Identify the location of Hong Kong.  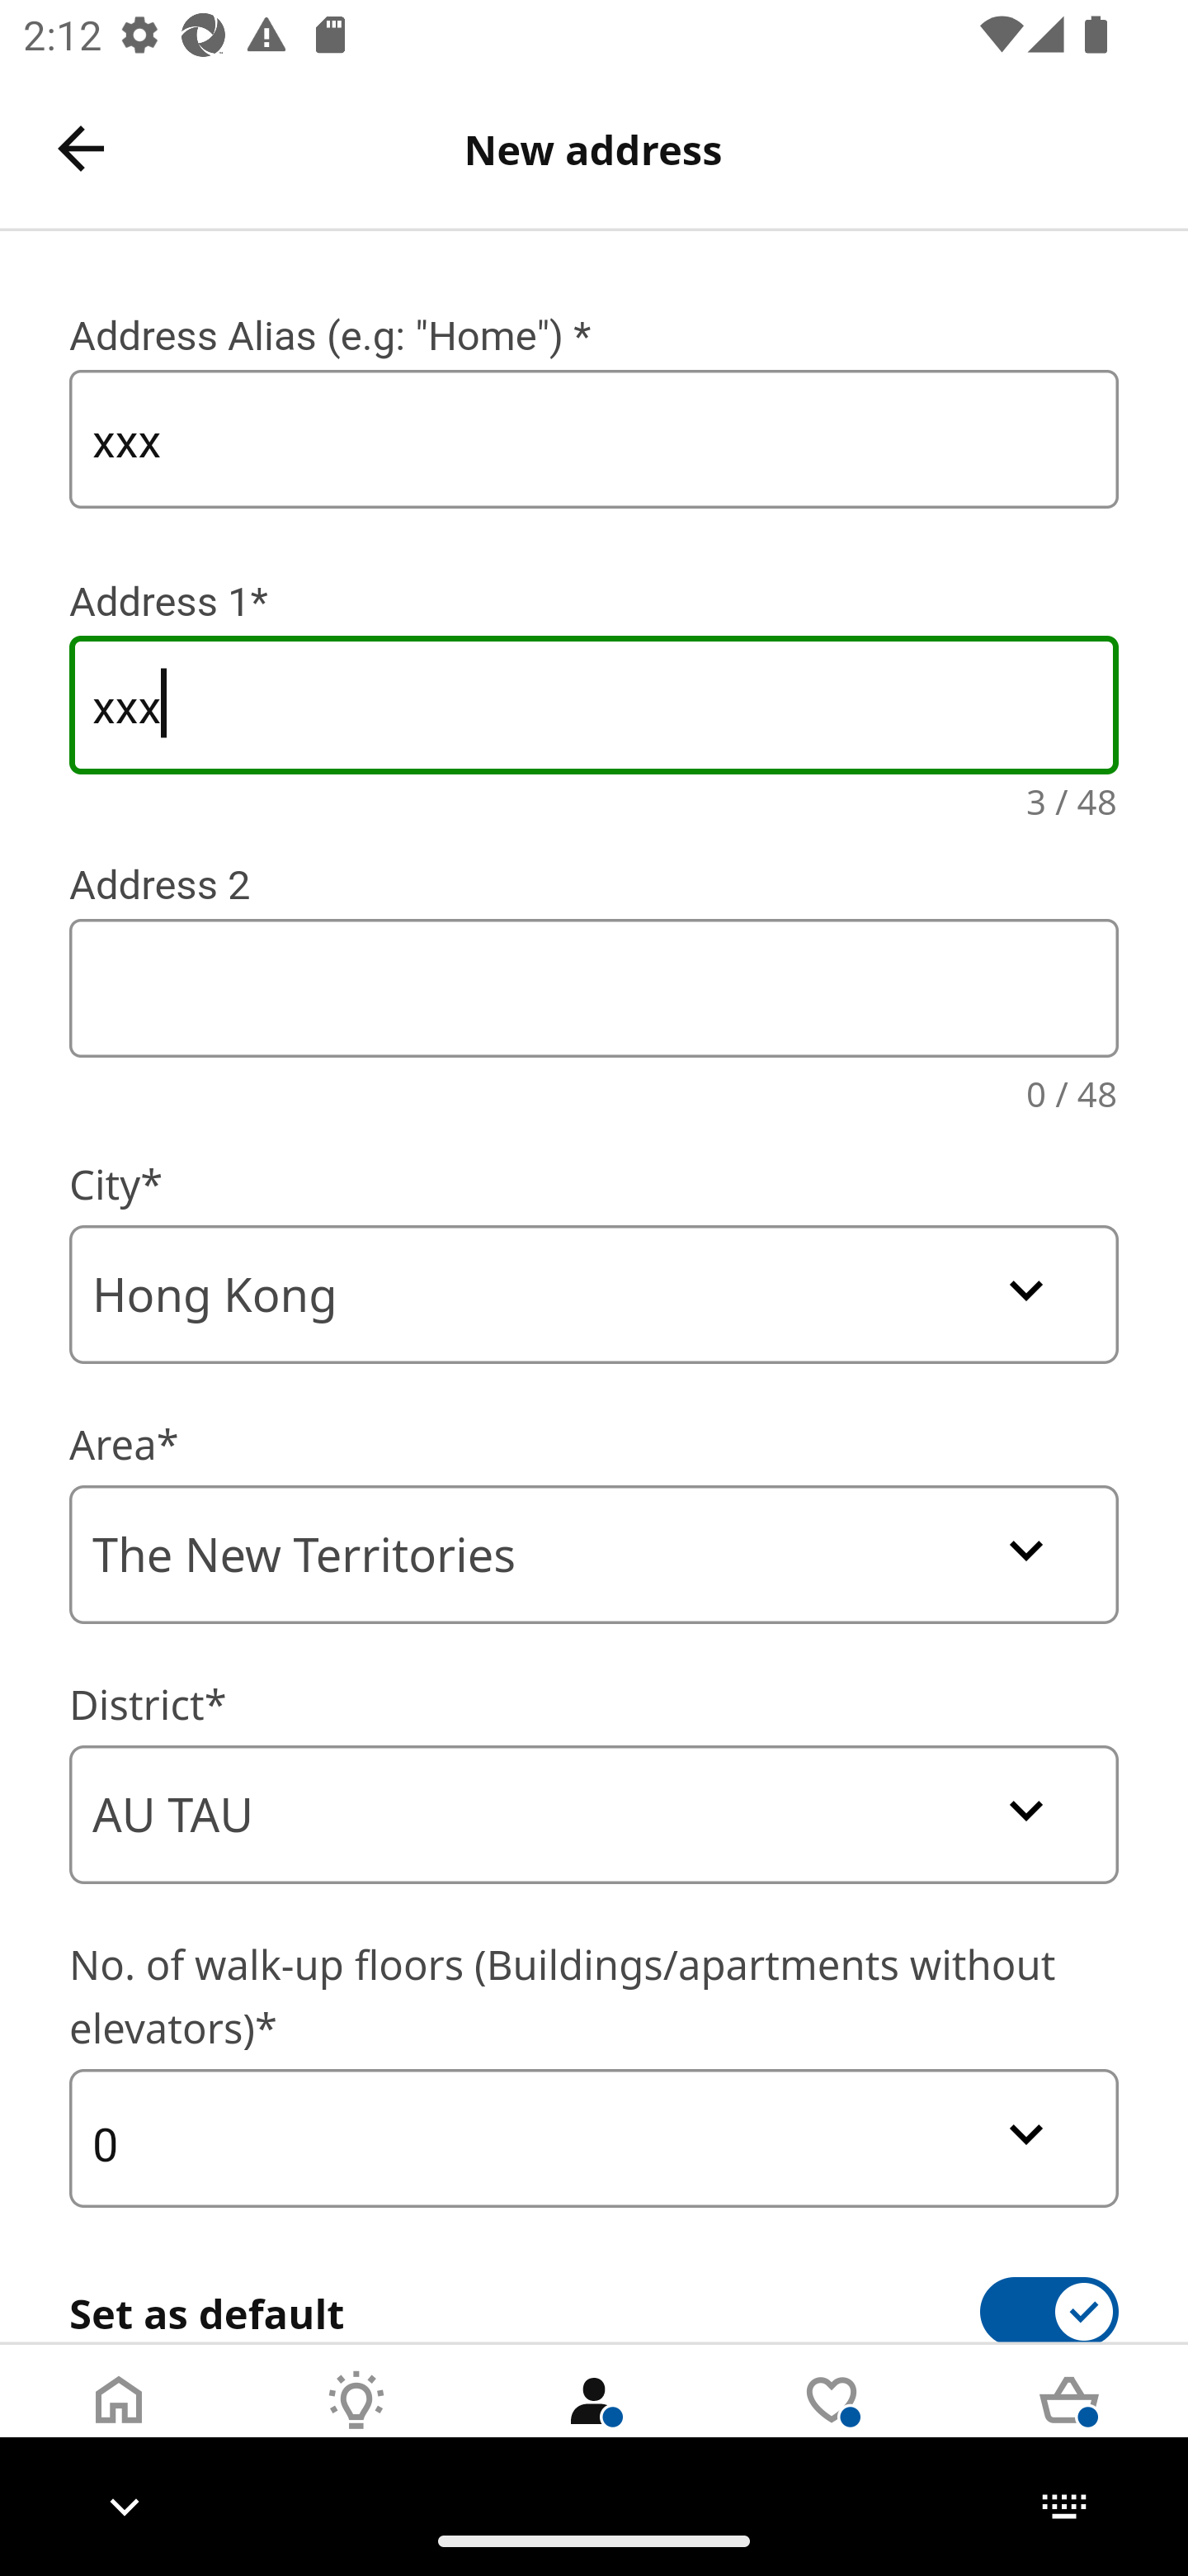
(594, 1295).